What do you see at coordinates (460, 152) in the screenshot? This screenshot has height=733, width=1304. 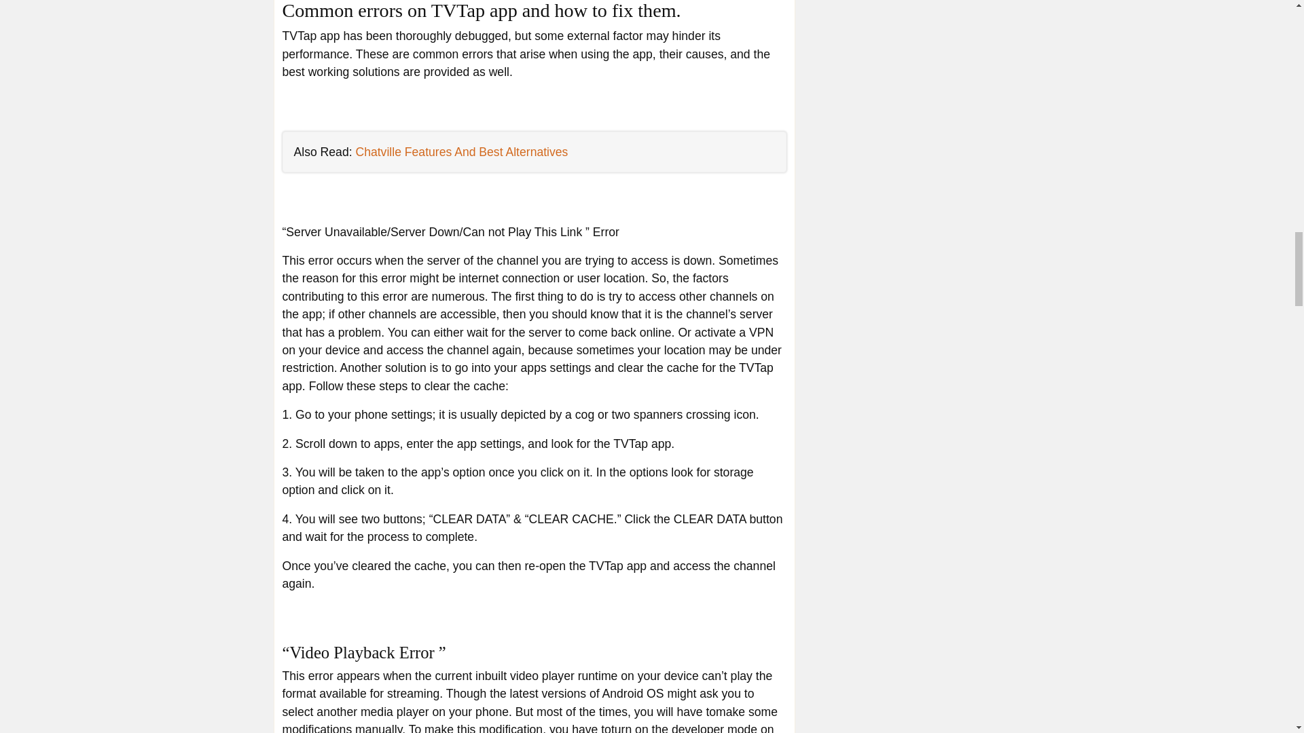 I see `Chatville Features And Best Alternatives` at bounding box center [460, 152].